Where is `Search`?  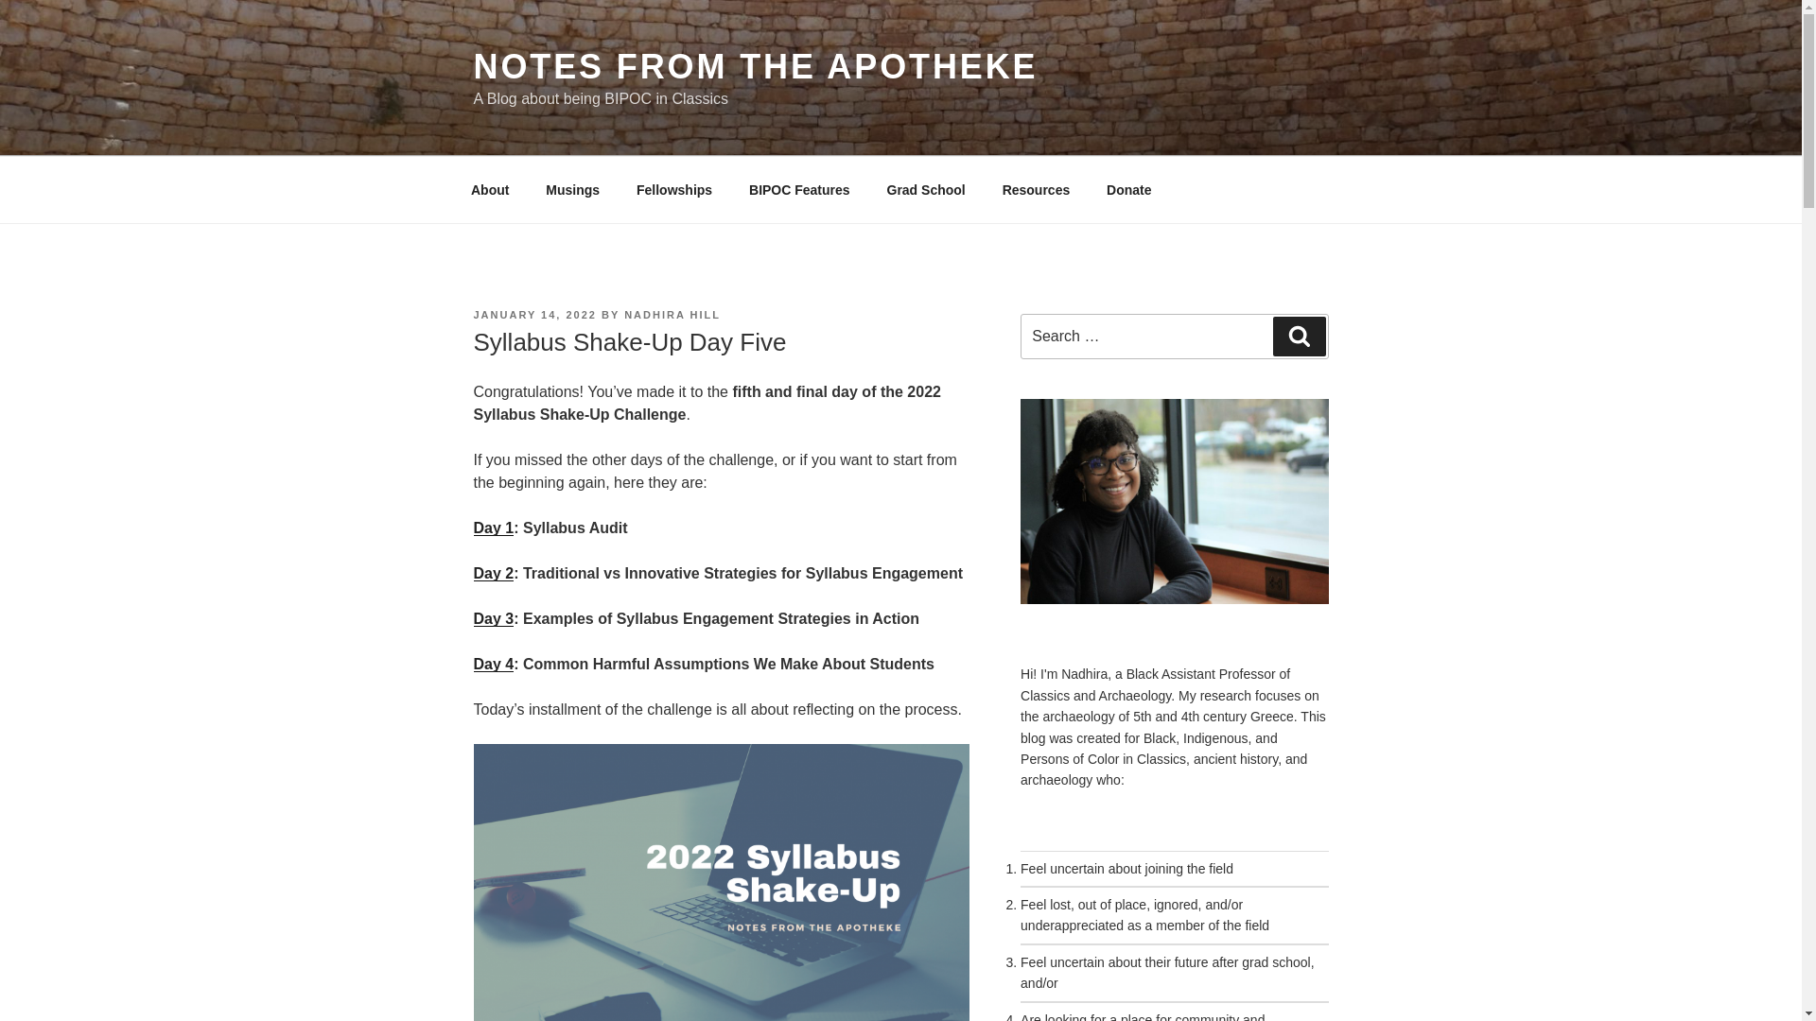 Search is located at coordinates (1299, 336).